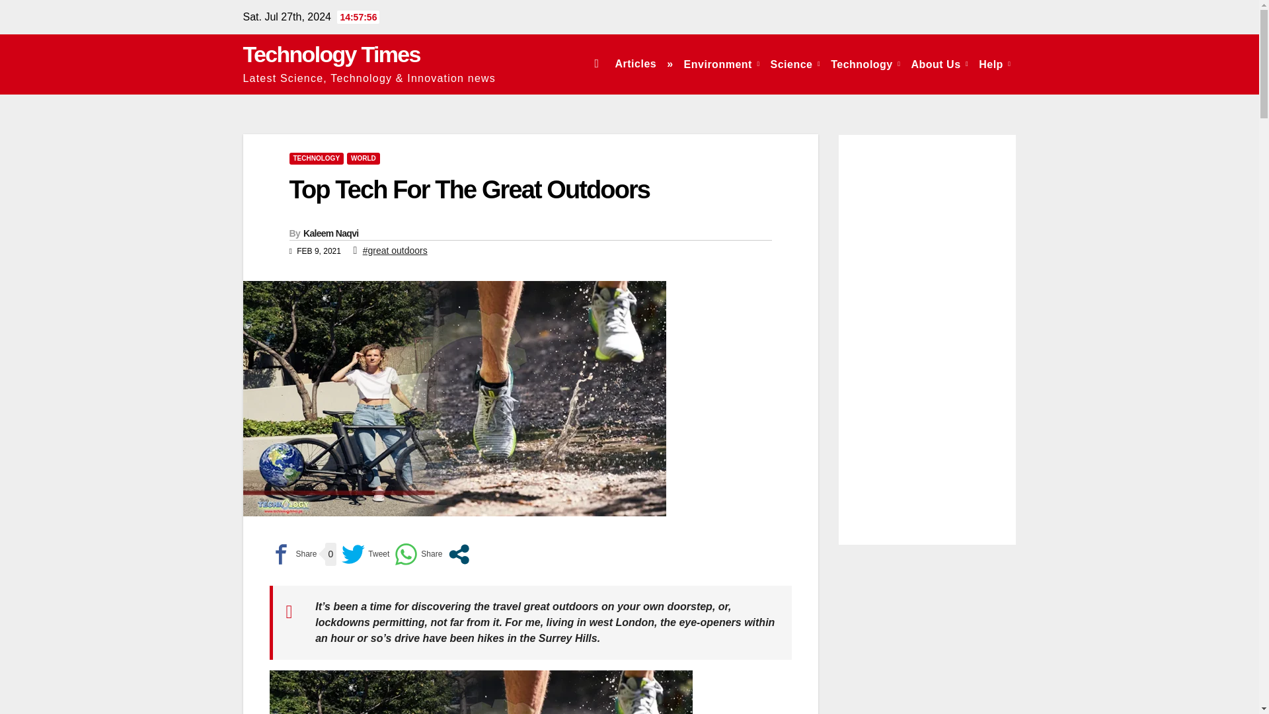 Image resolution: width=1269 pixels, height=714 pixels. Describe the element at coordinates (939, 63) in the screenshot. I see `About Us` at that location.